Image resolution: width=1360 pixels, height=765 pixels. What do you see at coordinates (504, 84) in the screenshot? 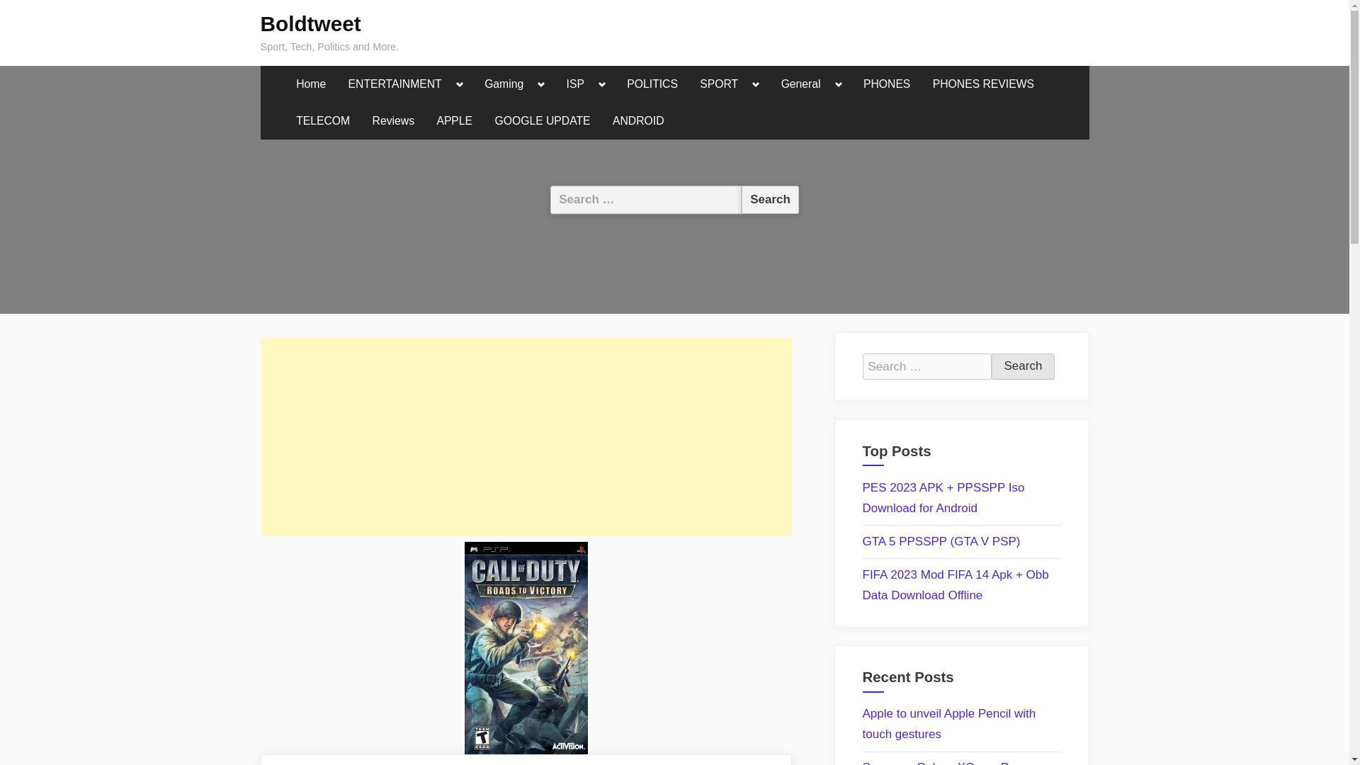
I see `Gaming` at bounding box center [504, 84].